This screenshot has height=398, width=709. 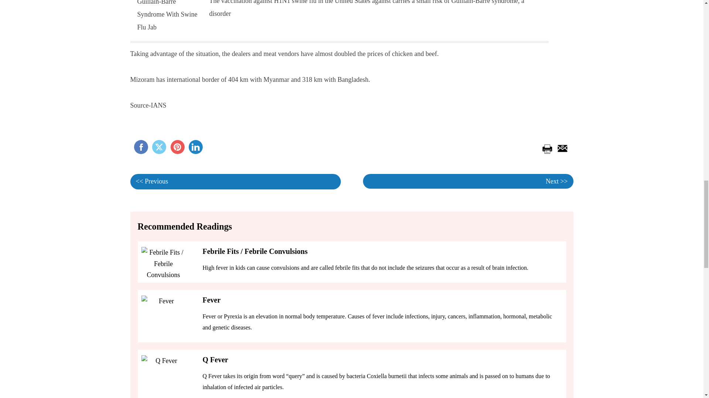 What do you see at coordinates (546, 147) in the screenshot?
I see `Print This Page` at bounding box center [546, 147].